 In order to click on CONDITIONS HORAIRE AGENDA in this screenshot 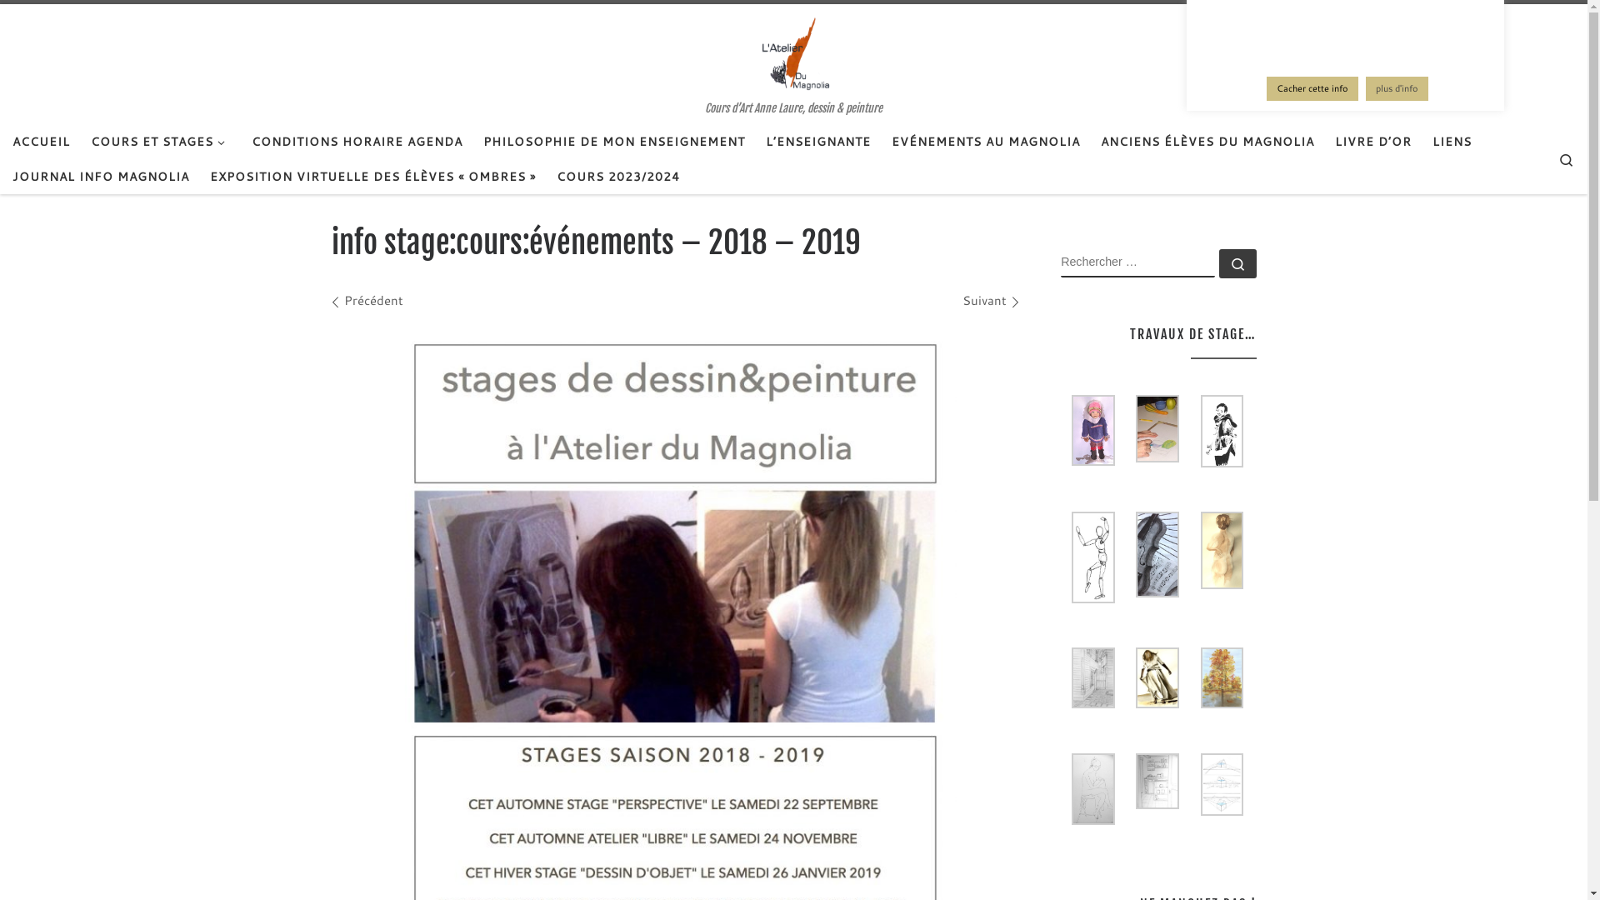, I will do `click(357, 142)`.